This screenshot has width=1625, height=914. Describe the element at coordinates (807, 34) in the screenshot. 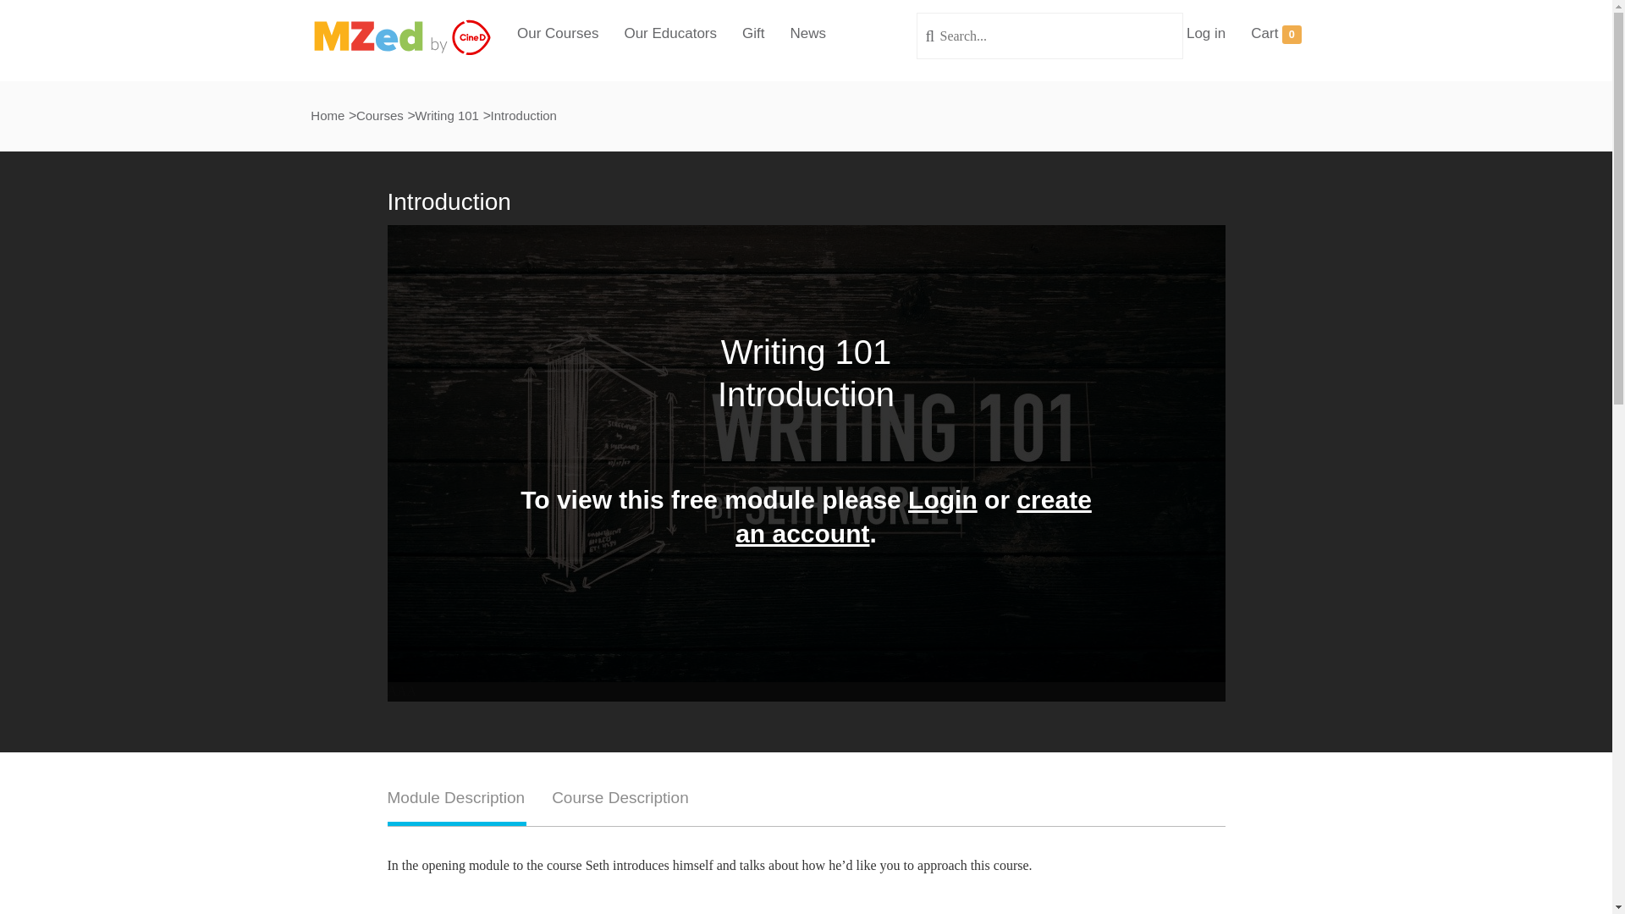

I see `News` at that location.